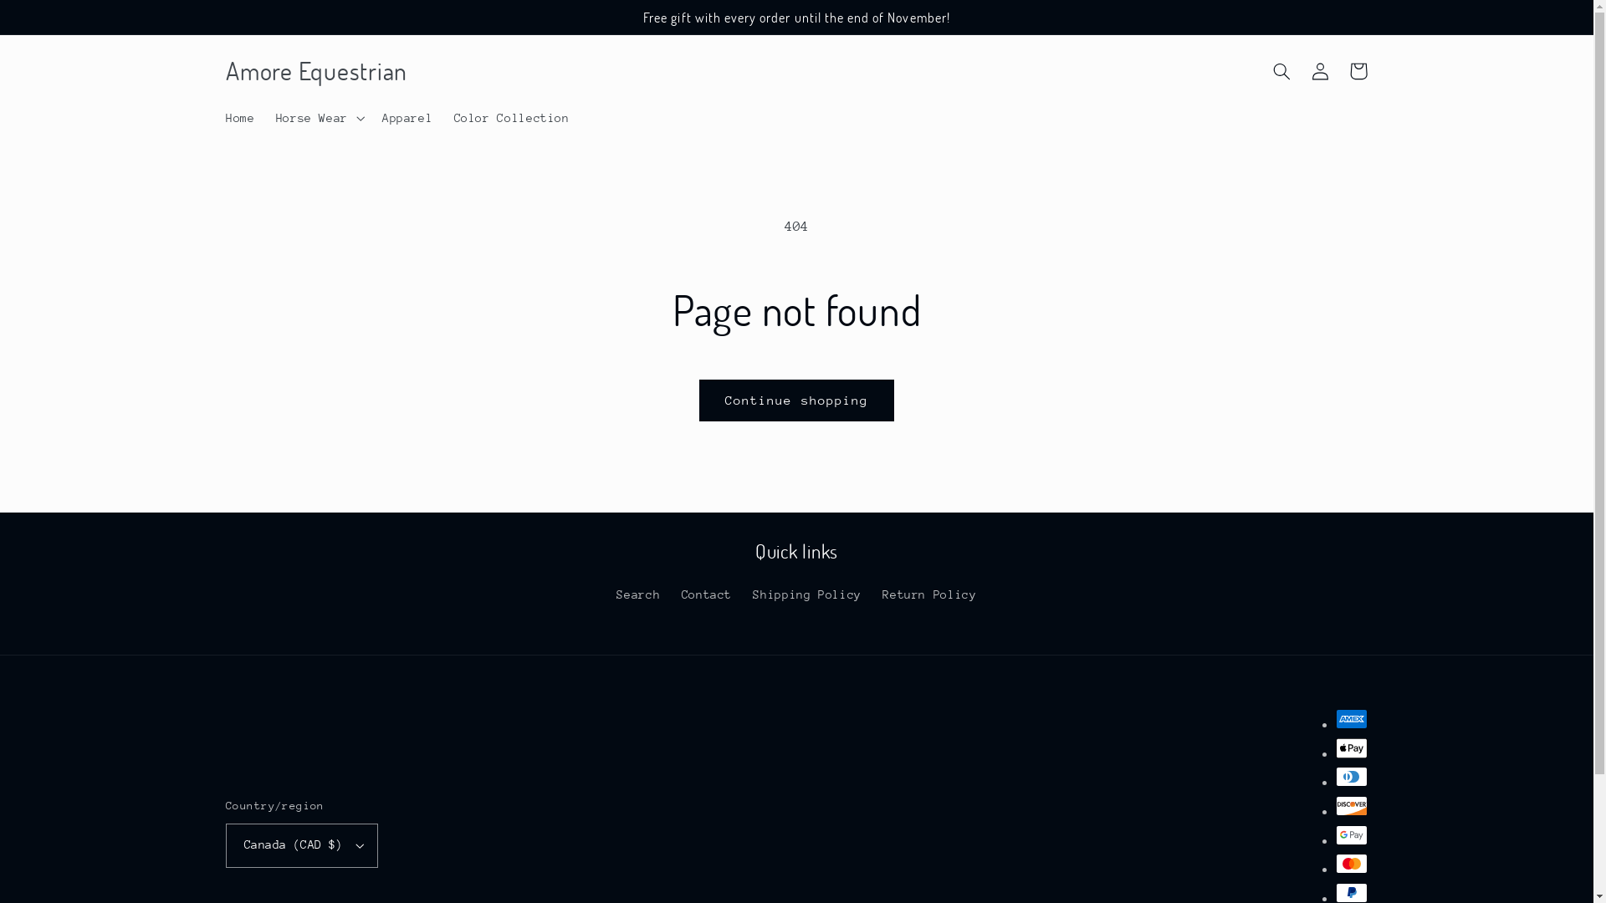 Image resolution: width=1606 pixels, height=903 pixels. Describe the element at coordinates (1320, 71) in the screenshot. I see `Log in` at that location.